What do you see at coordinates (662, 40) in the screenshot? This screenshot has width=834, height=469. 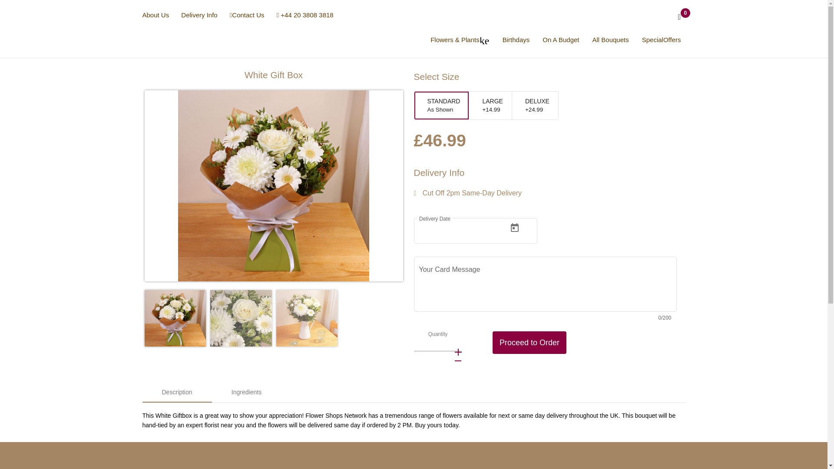 I see `SpecialOffers` at bounding box center [662, 40].